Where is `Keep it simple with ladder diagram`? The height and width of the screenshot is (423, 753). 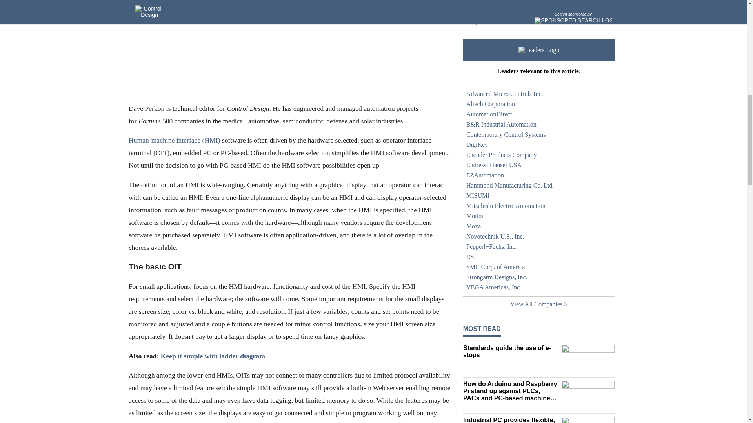 Keep it simple with ladder diagram is located at coordinates (213, 356).